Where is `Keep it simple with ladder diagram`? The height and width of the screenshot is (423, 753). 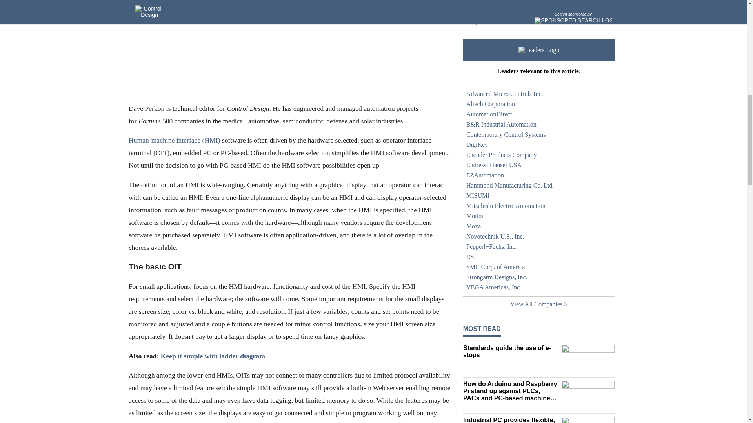 Keep it simple with ladder diagram is located at coordinates (213, 356).